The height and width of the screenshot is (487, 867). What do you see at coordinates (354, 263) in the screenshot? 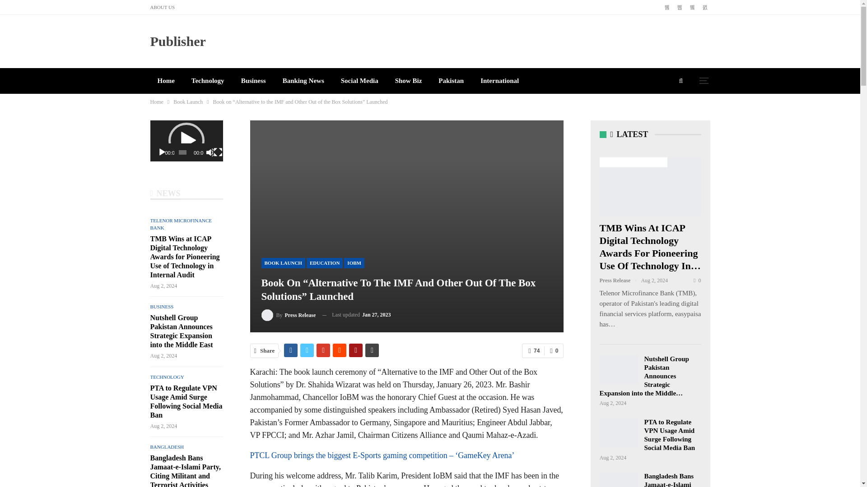
I see `IOBM` at bounding box center [354, 263].